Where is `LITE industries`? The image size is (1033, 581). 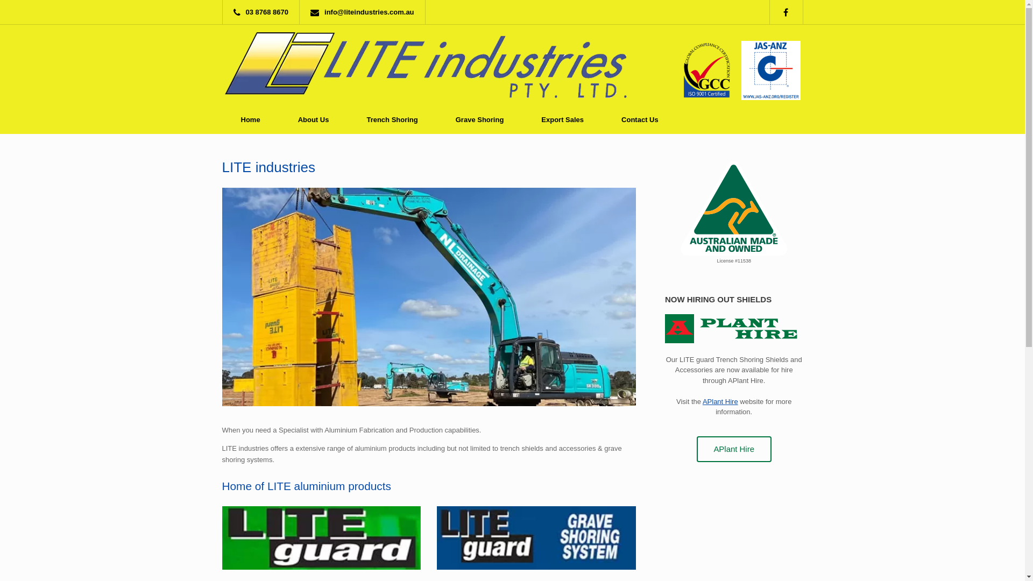 LITE industries is located at coordinates (426, 65).